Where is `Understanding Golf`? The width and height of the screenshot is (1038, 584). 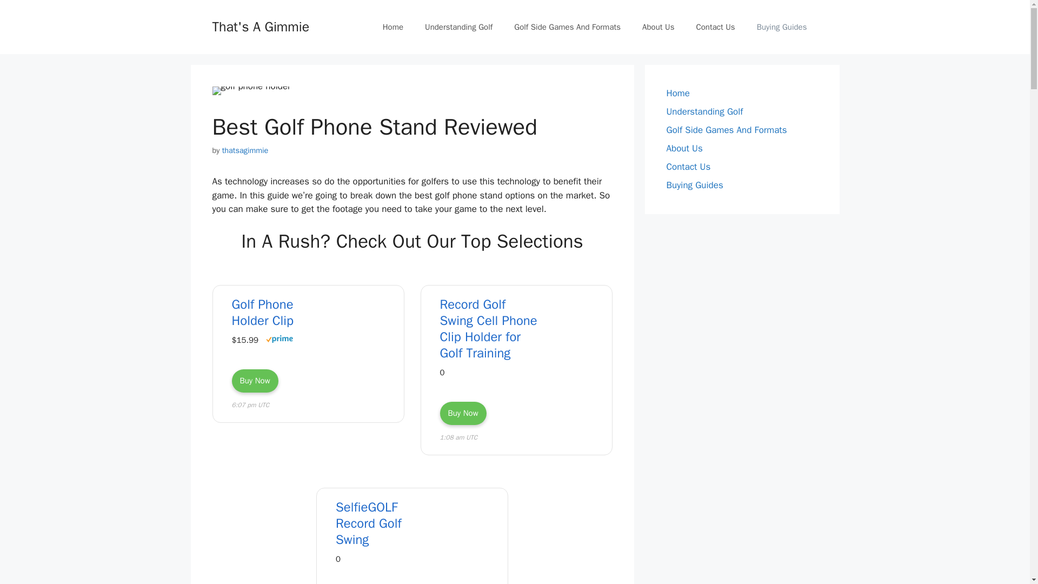 Understanding Golf is located at coordinates (458, 27).